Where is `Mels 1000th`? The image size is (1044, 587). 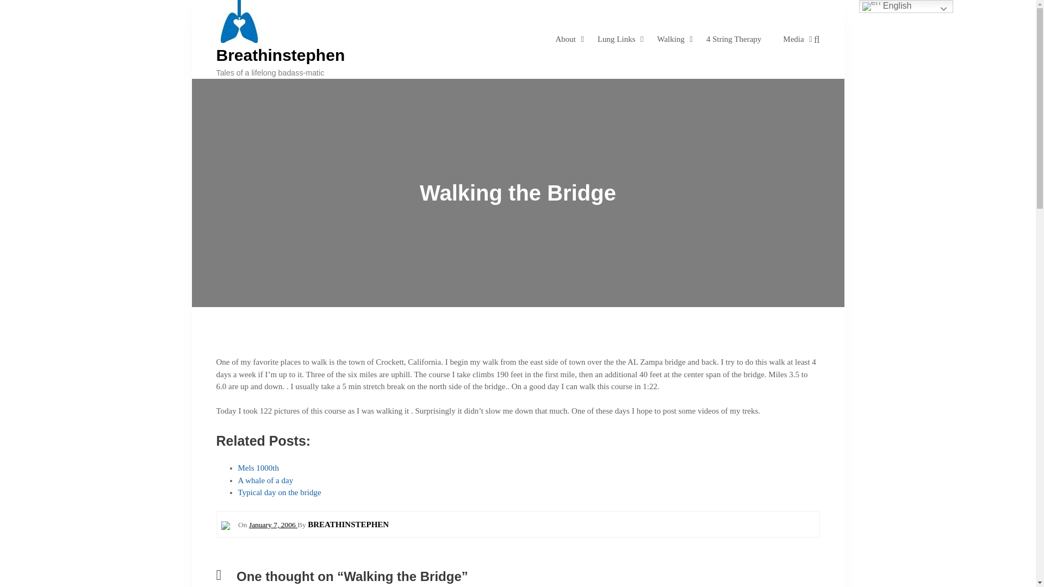 Mels 1000th is located at coordinates (258, 468).